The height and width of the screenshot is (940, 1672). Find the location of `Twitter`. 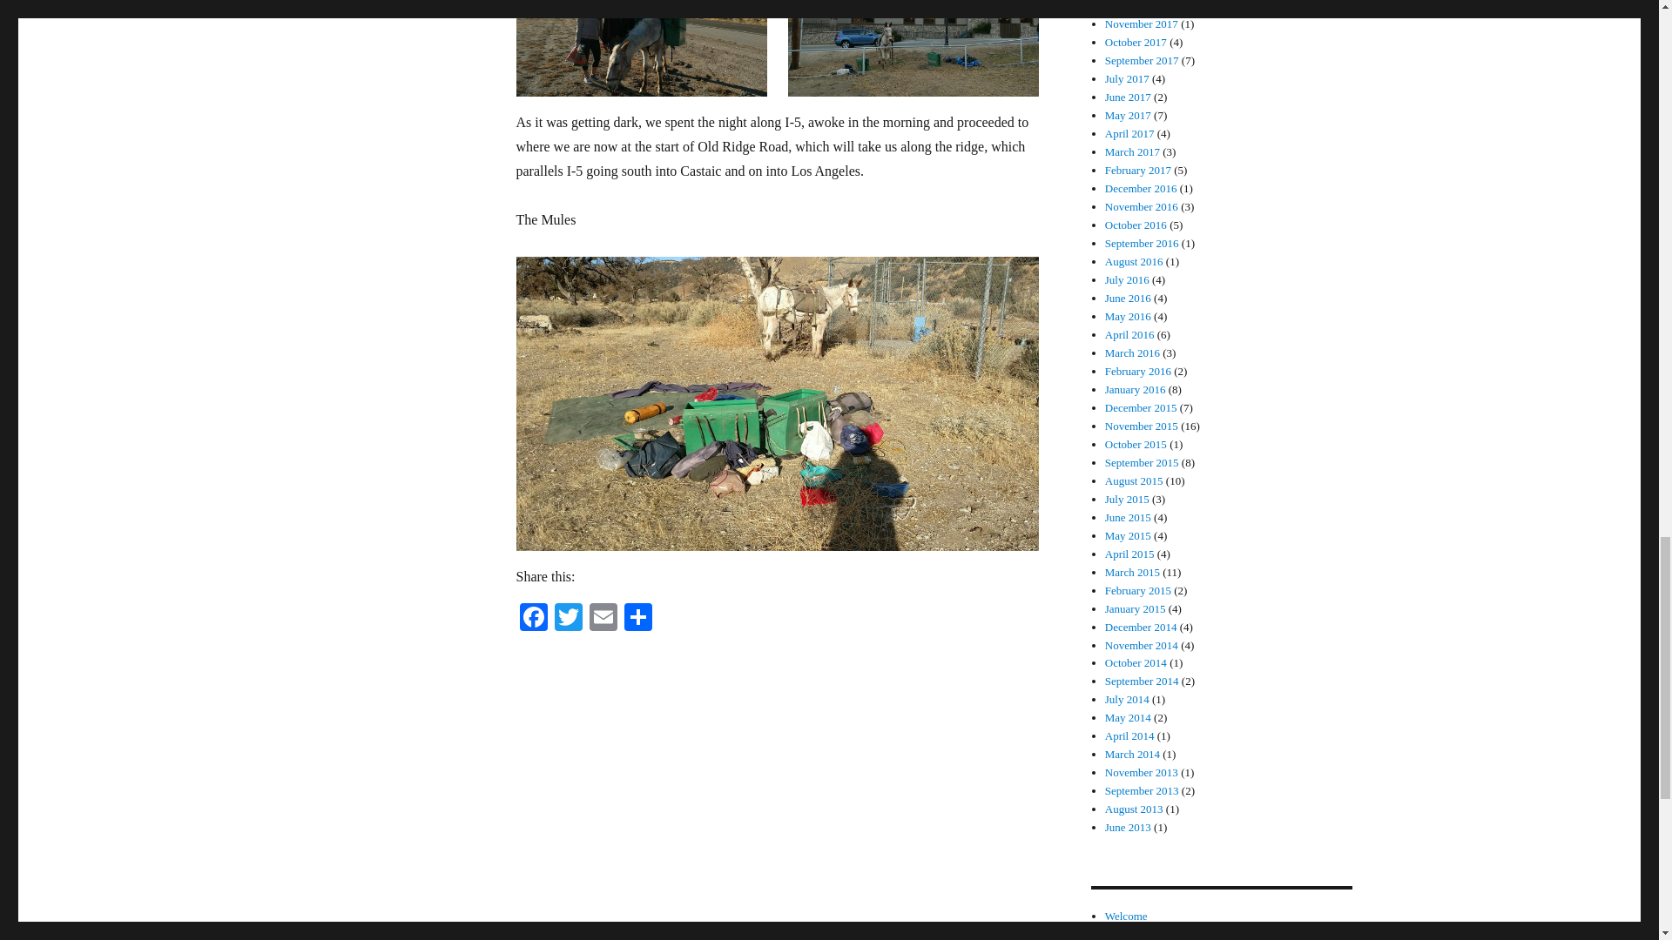

Twitter is located at coordinates (568, 620).